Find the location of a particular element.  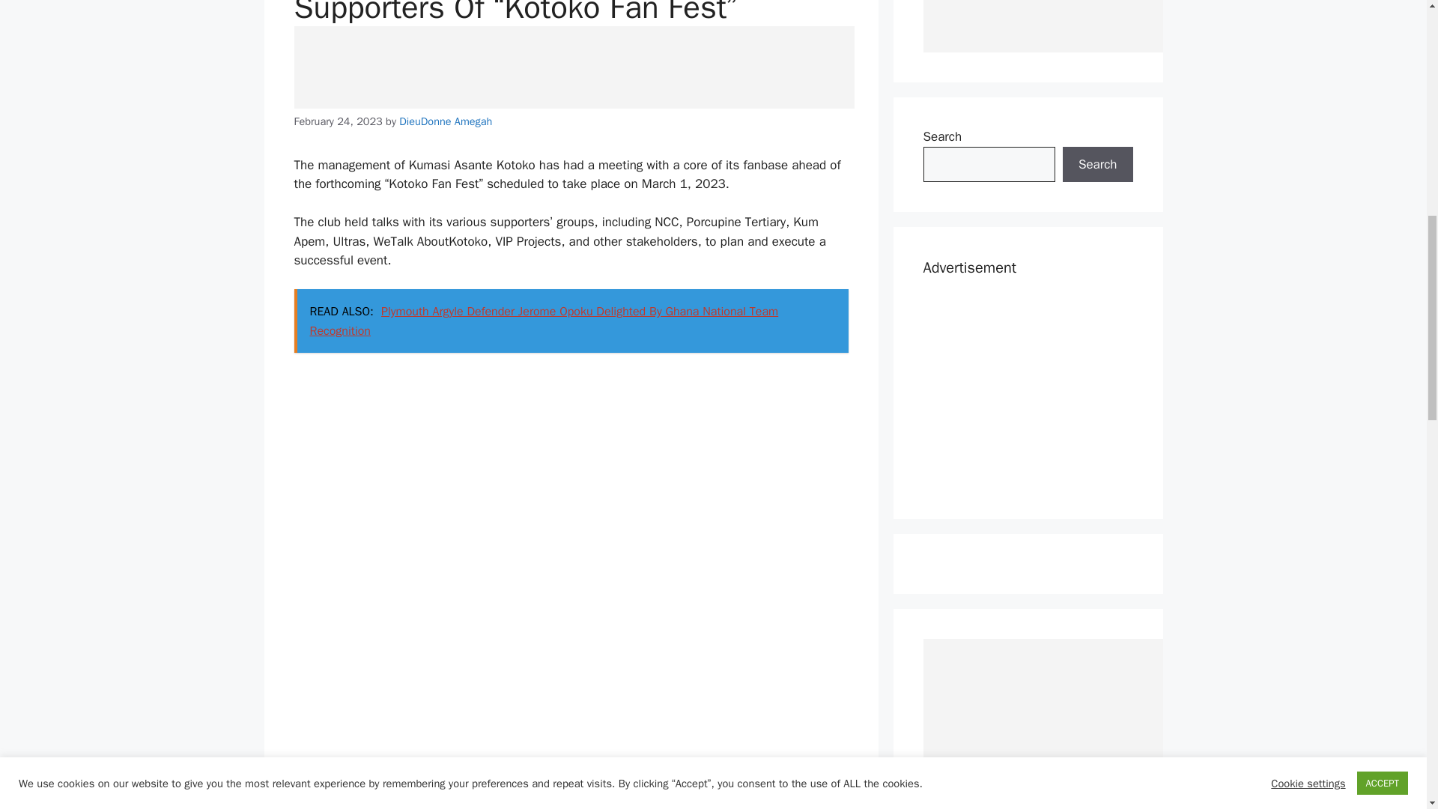

View all posts by DieuDonne Amegah is located at coordinates (445, 121).